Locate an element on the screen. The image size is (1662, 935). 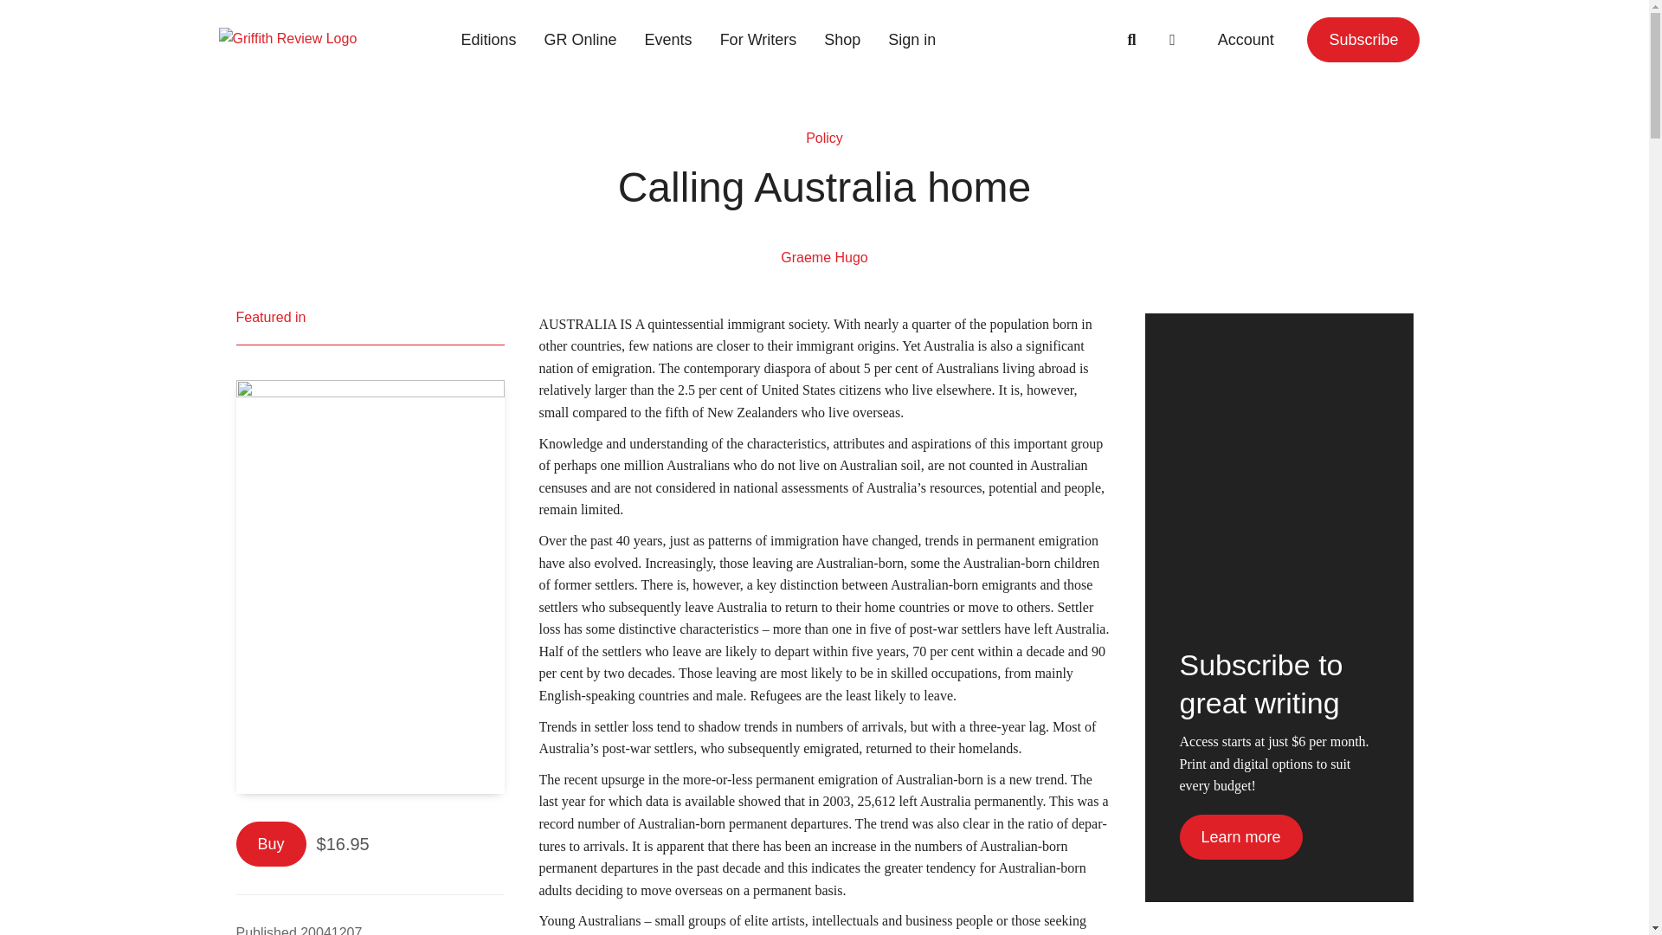
Sign in is located at coordinates (911, 40).